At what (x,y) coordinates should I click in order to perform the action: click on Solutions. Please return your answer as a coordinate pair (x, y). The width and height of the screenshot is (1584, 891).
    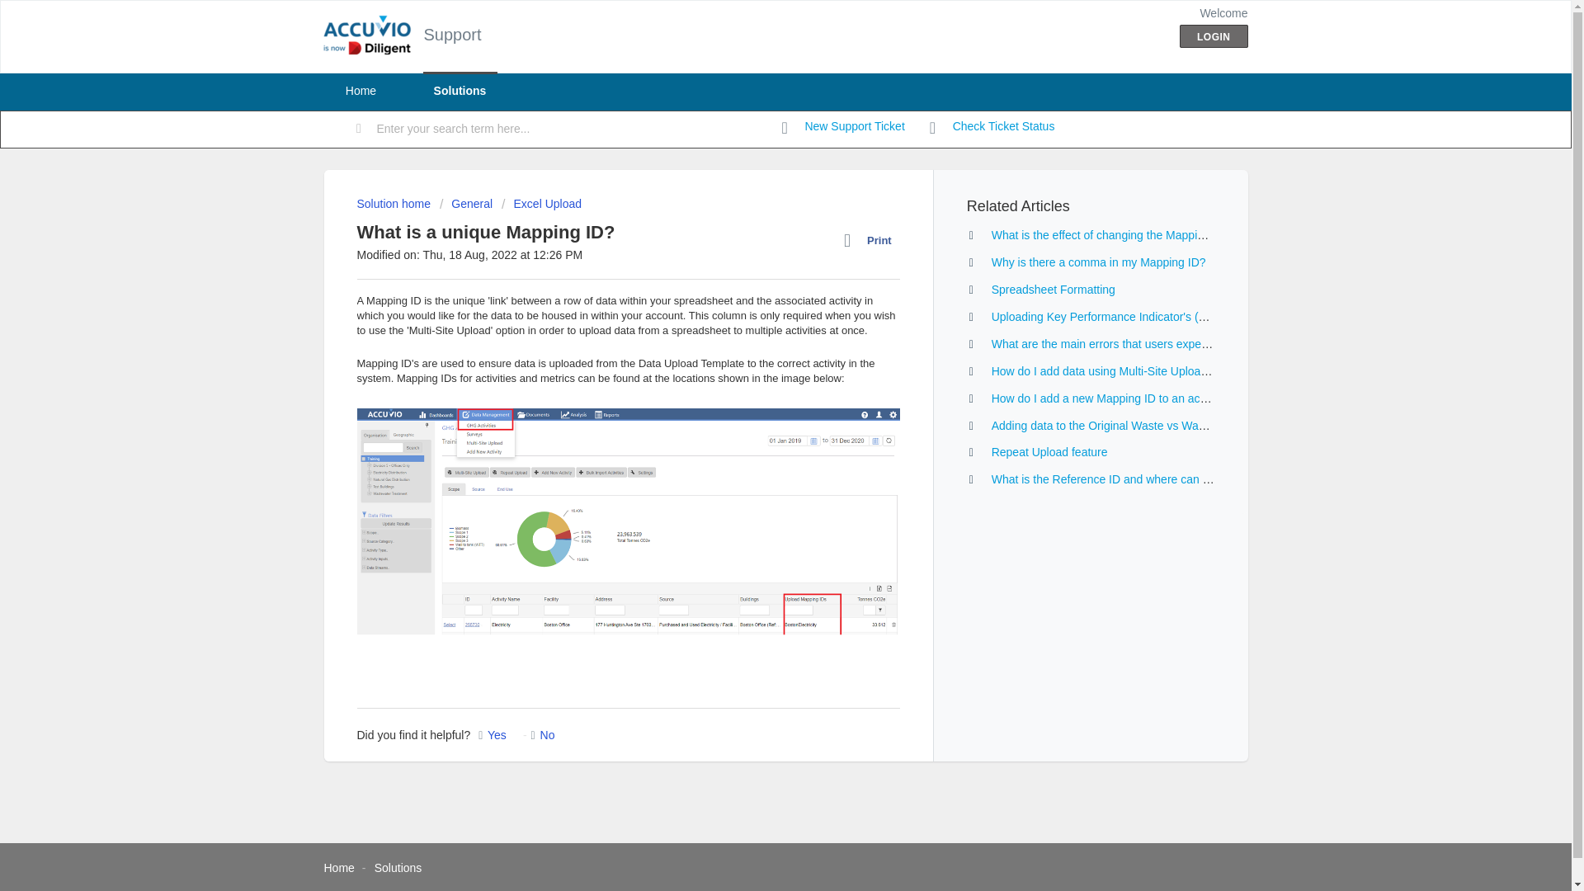
    Looking at the image, I should click on (398, 868).